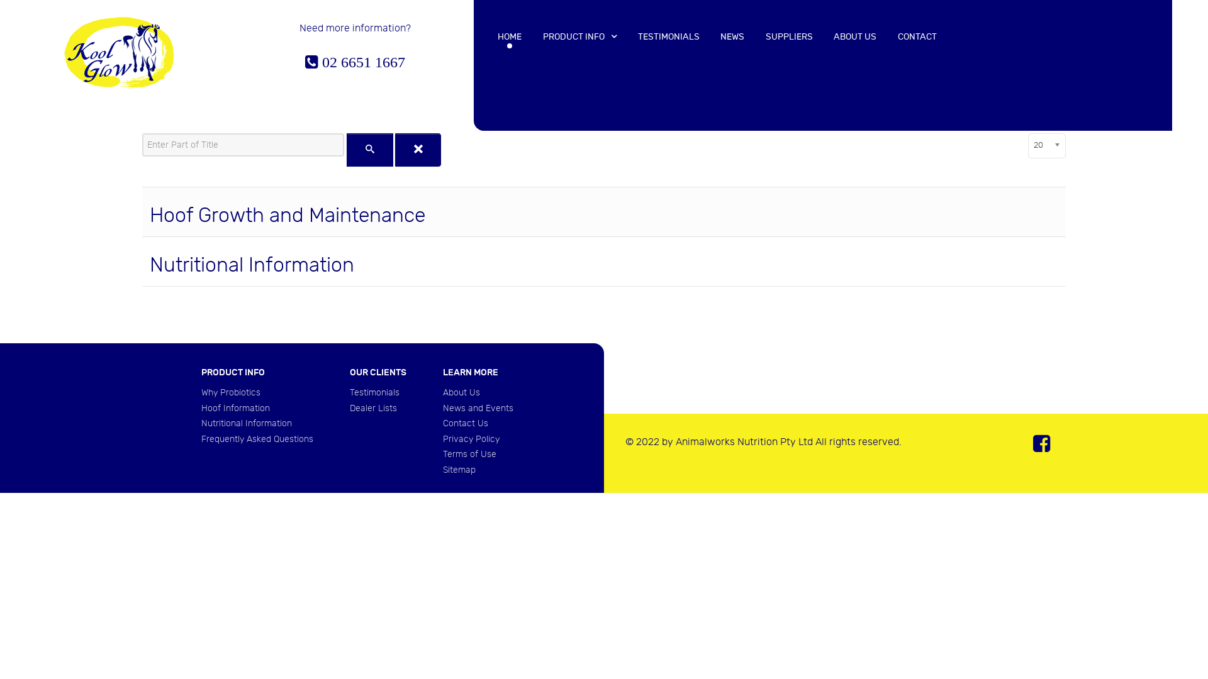 The width and height of the screenshot is (1208, 679). What do you see at coordinates (247, 424) in the screenshot?
I see `Nutritional Information` at bounding box center [247, 424].